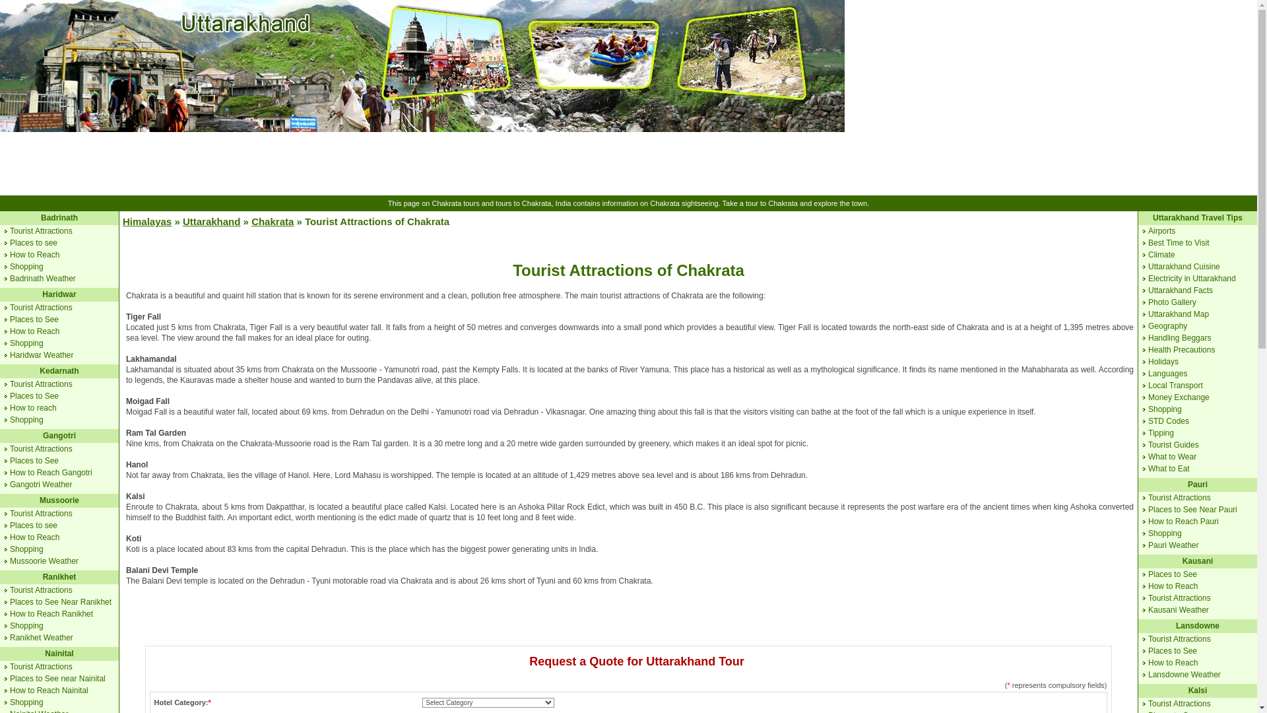 Image resolution: width=1267 pixels, height=713 pixels. I want to click on Badrinath, so click(59, 217).